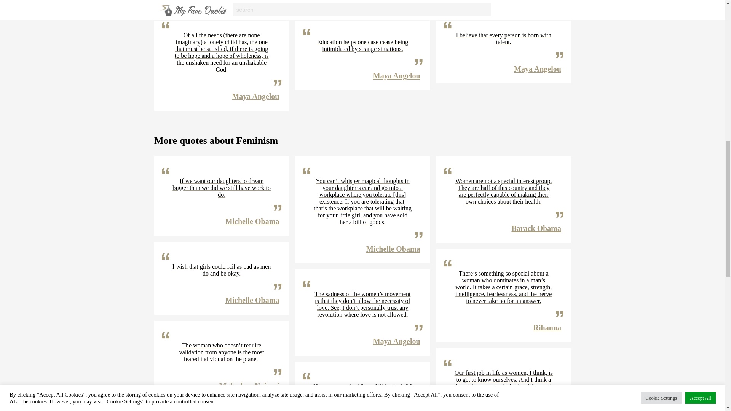  Describe the element at coordinates (249, 386) in the screenshot. I see `Mohadesa Najumi` at that location.